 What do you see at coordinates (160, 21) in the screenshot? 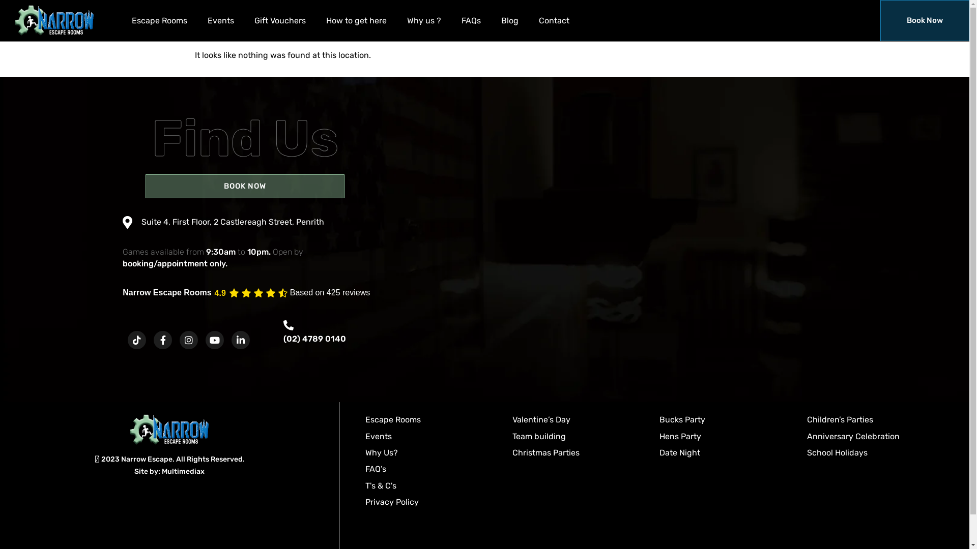
I see `Escape Rooms` at bounding box center [160, 21].